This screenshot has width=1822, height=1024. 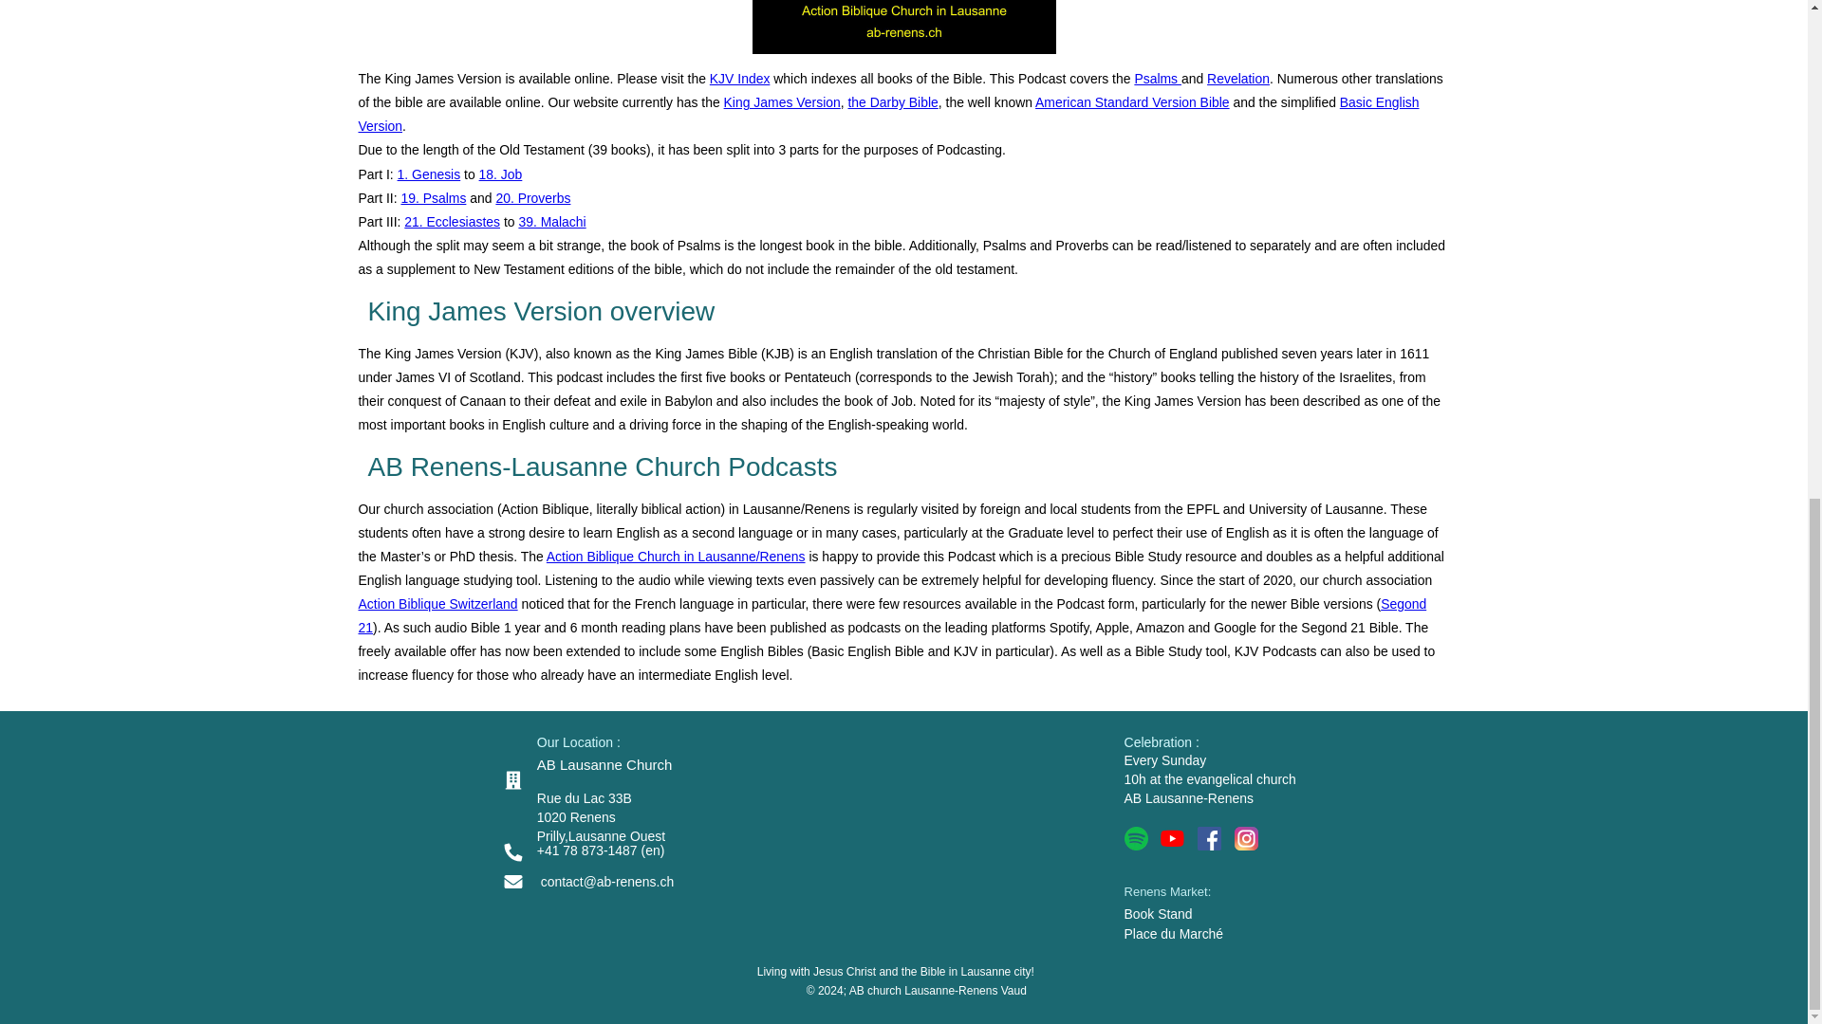 I want to click on 39. Malachi, so click(x=550, y=221).